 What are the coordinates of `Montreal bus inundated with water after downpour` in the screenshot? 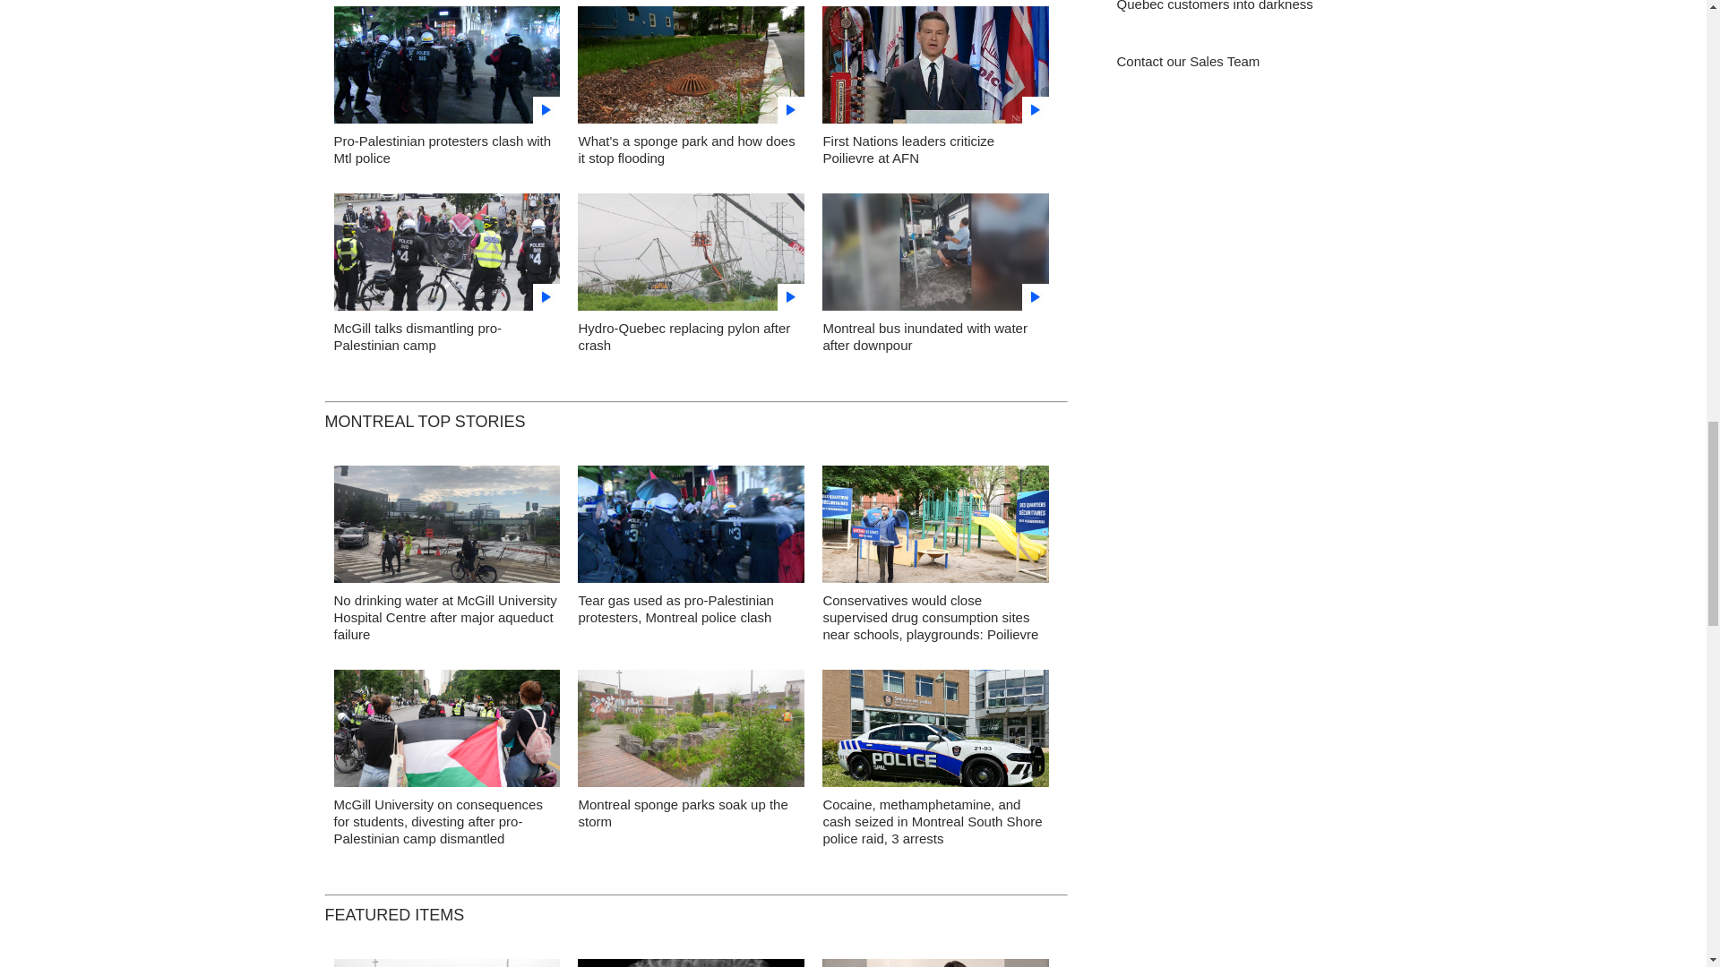 It's located at (924, 337).